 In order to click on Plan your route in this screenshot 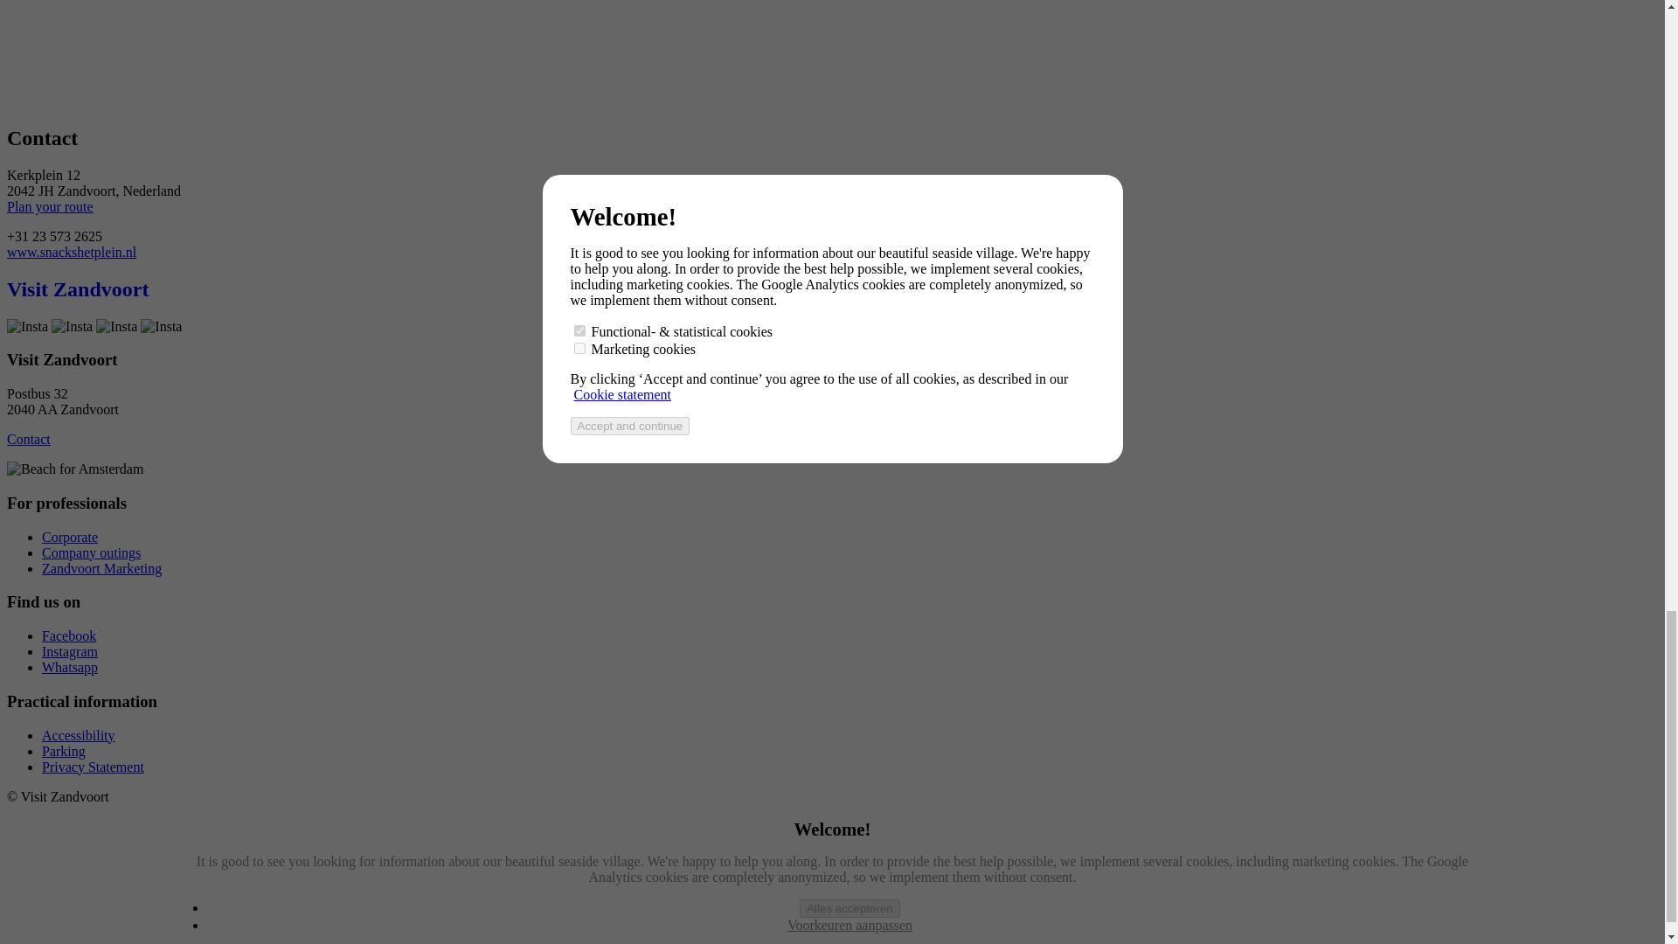, I will do `click(50, 206)`.